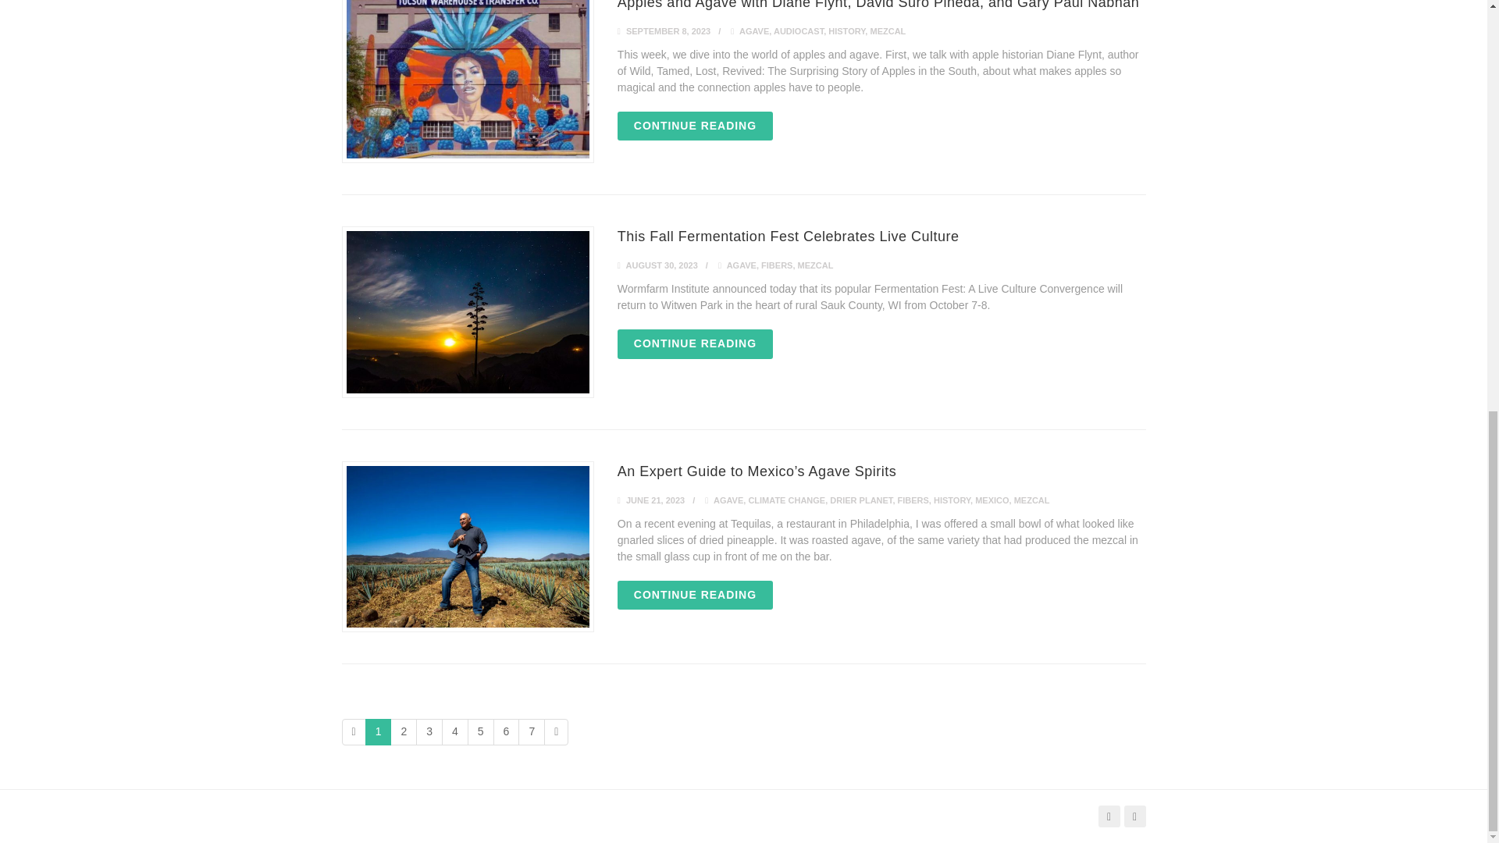 This screenshot has width=1499, height=843. What do you see at coordinates (556, 732) in the screenshot?
I see `Last` at bounding box center [556, 732].